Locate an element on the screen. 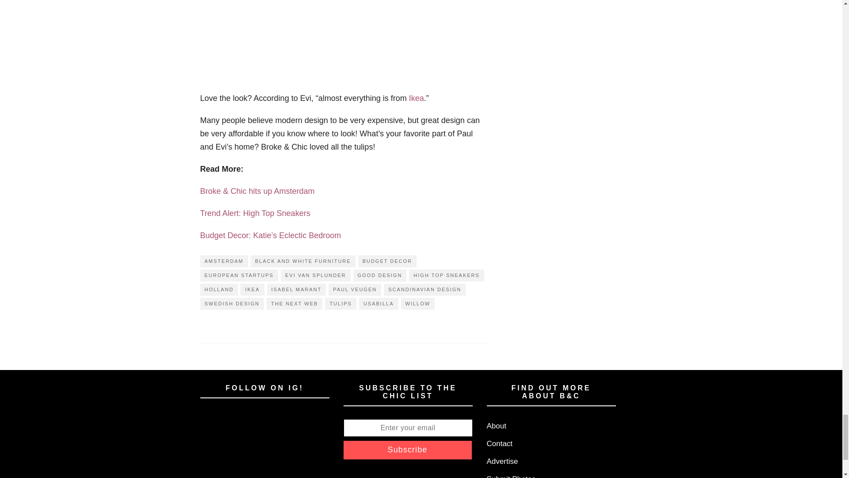 This screenshot has width=849, height=478. TULIPS is located at coordinates (340, 304).